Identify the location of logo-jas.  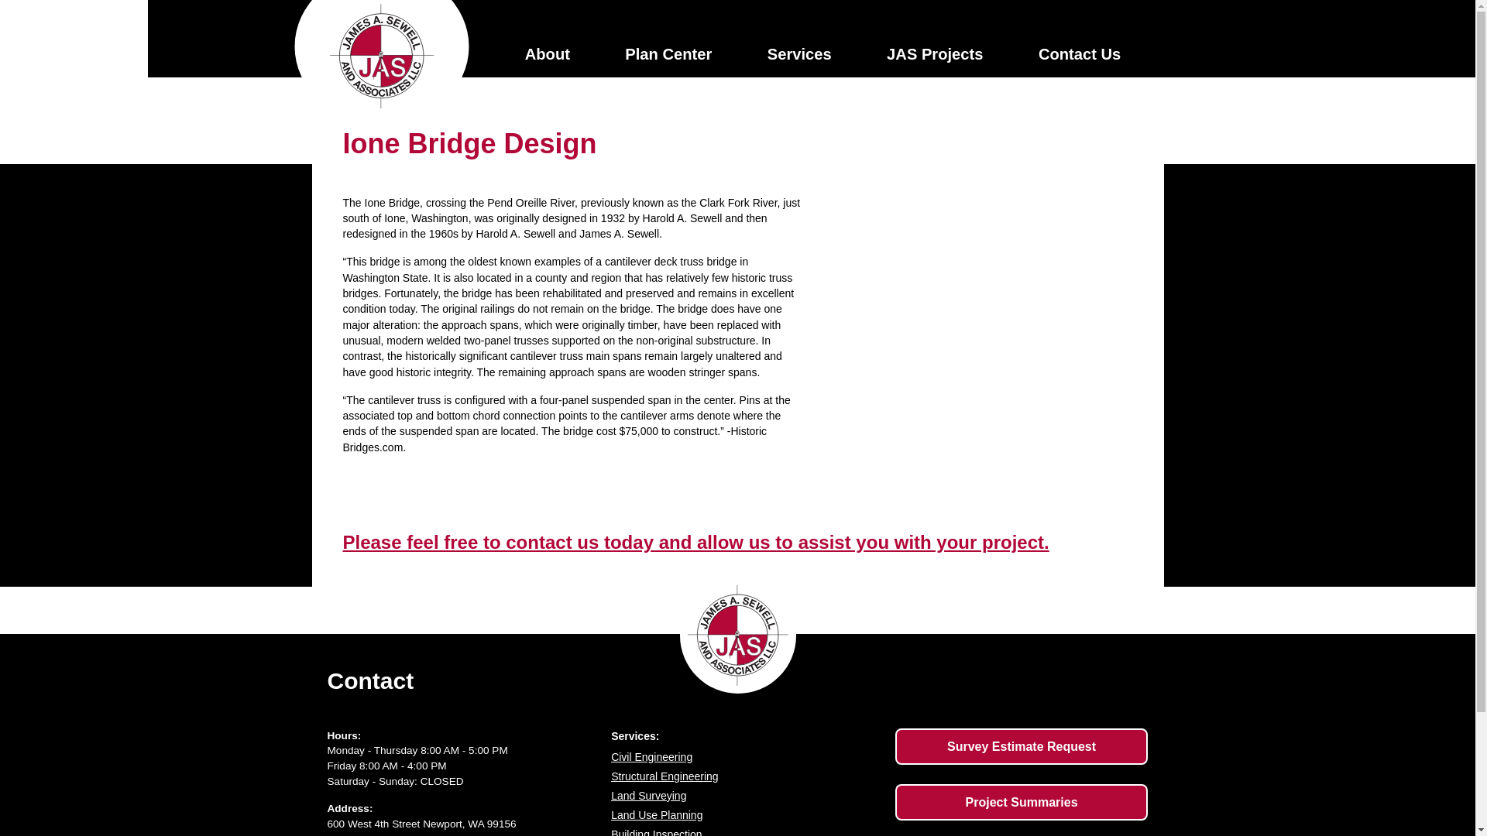
(381, 56).